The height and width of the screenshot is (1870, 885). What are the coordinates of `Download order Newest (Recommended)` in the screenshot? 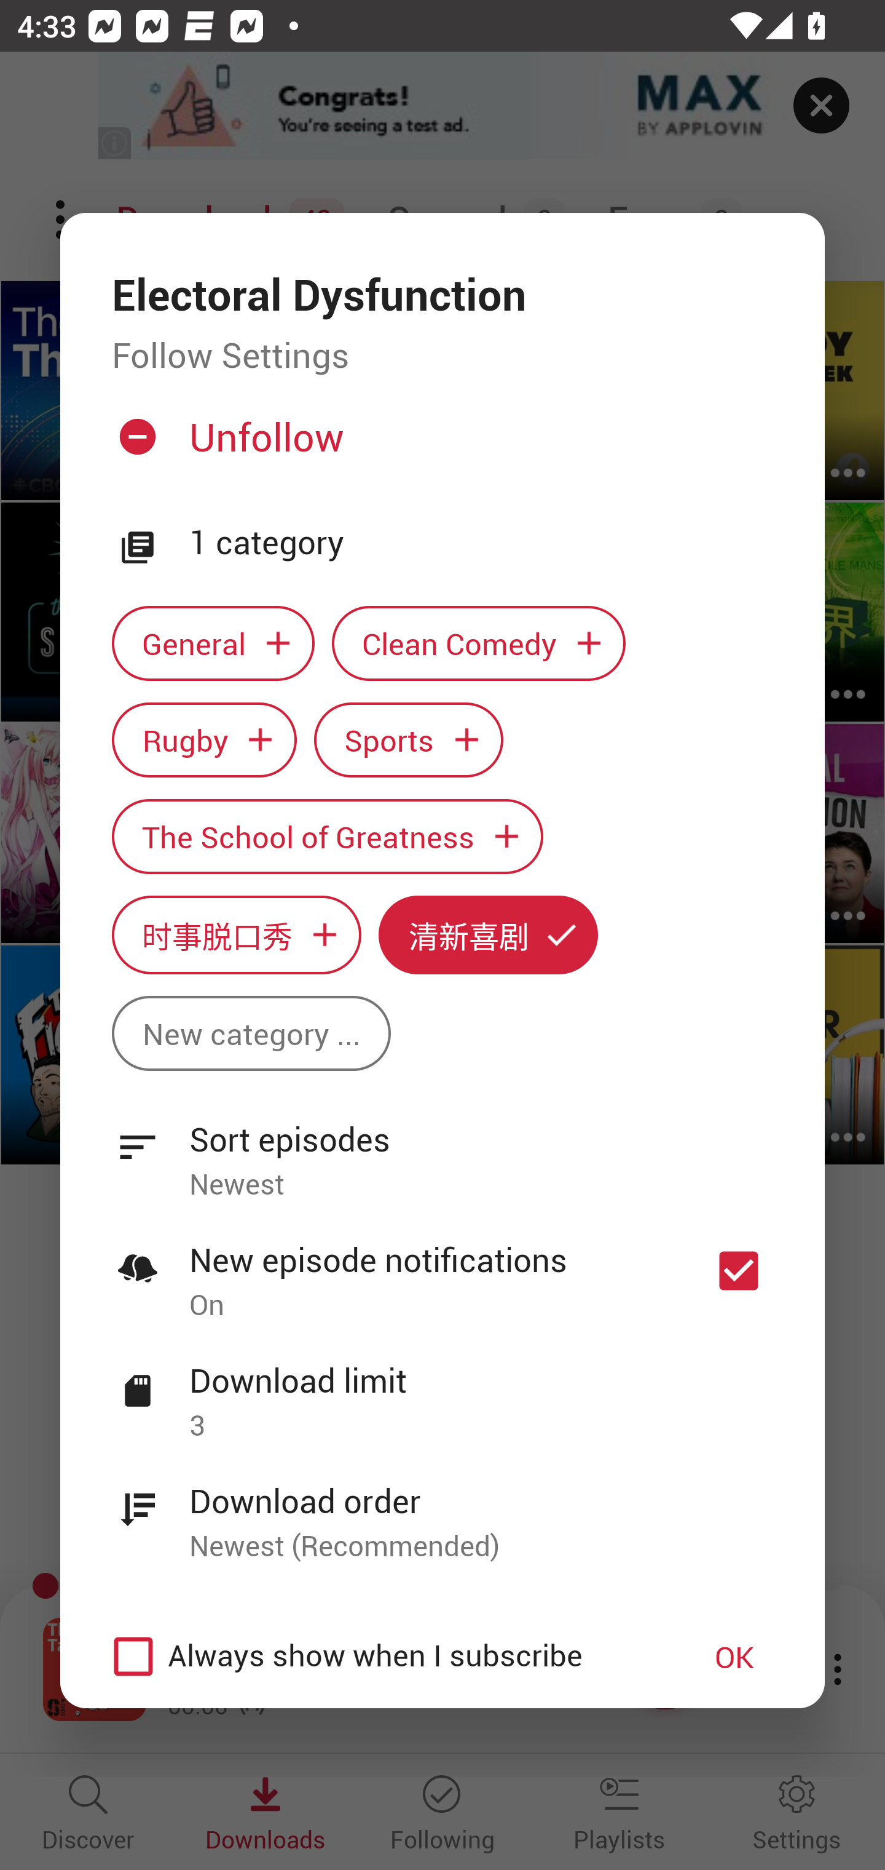 It's located at (442, 1510).